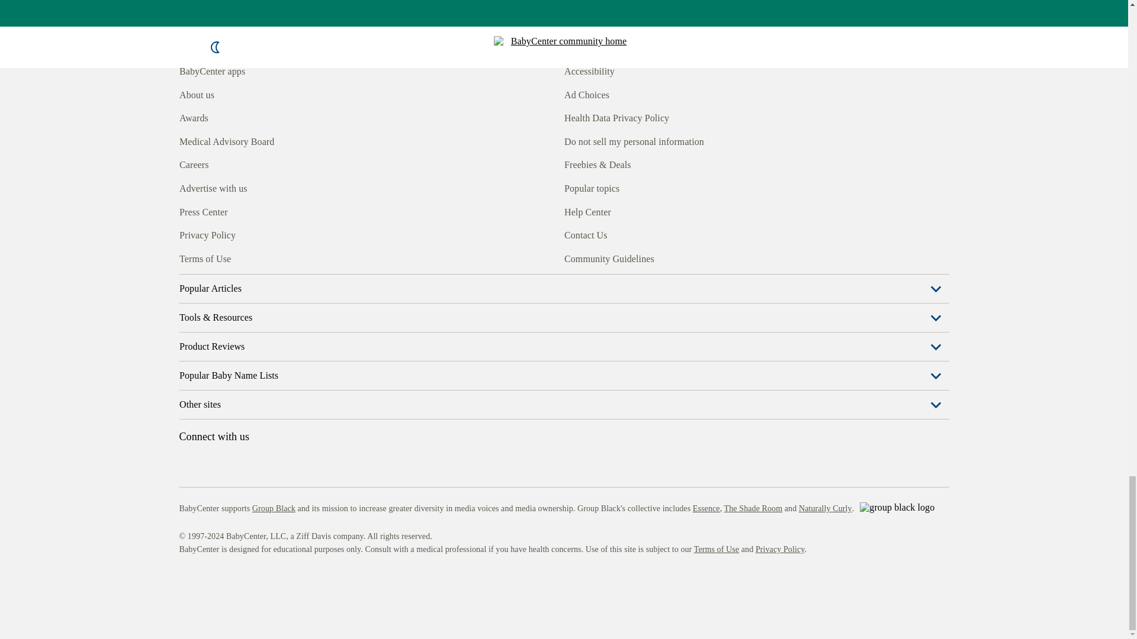  What do you see at coordinates (187, 257) in the screenshot?
I see `BabyCenter Facebook page` at bounding box center [187, 257].